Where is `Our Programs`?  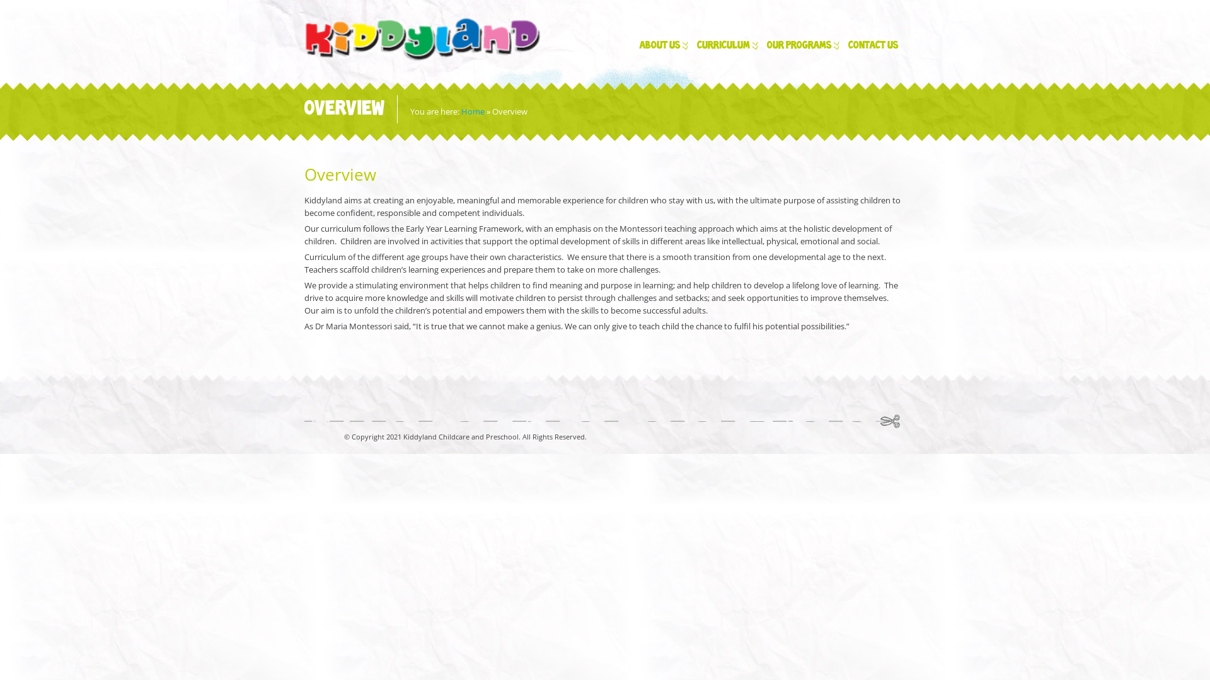 Our Programs is located at coordinates (798, 49).